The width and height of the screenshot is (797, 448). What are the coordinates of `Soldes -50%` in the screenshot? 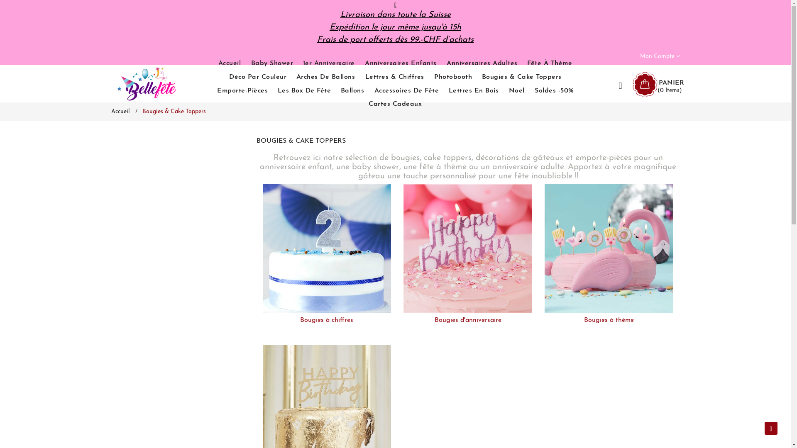 It's located at (555, 90).